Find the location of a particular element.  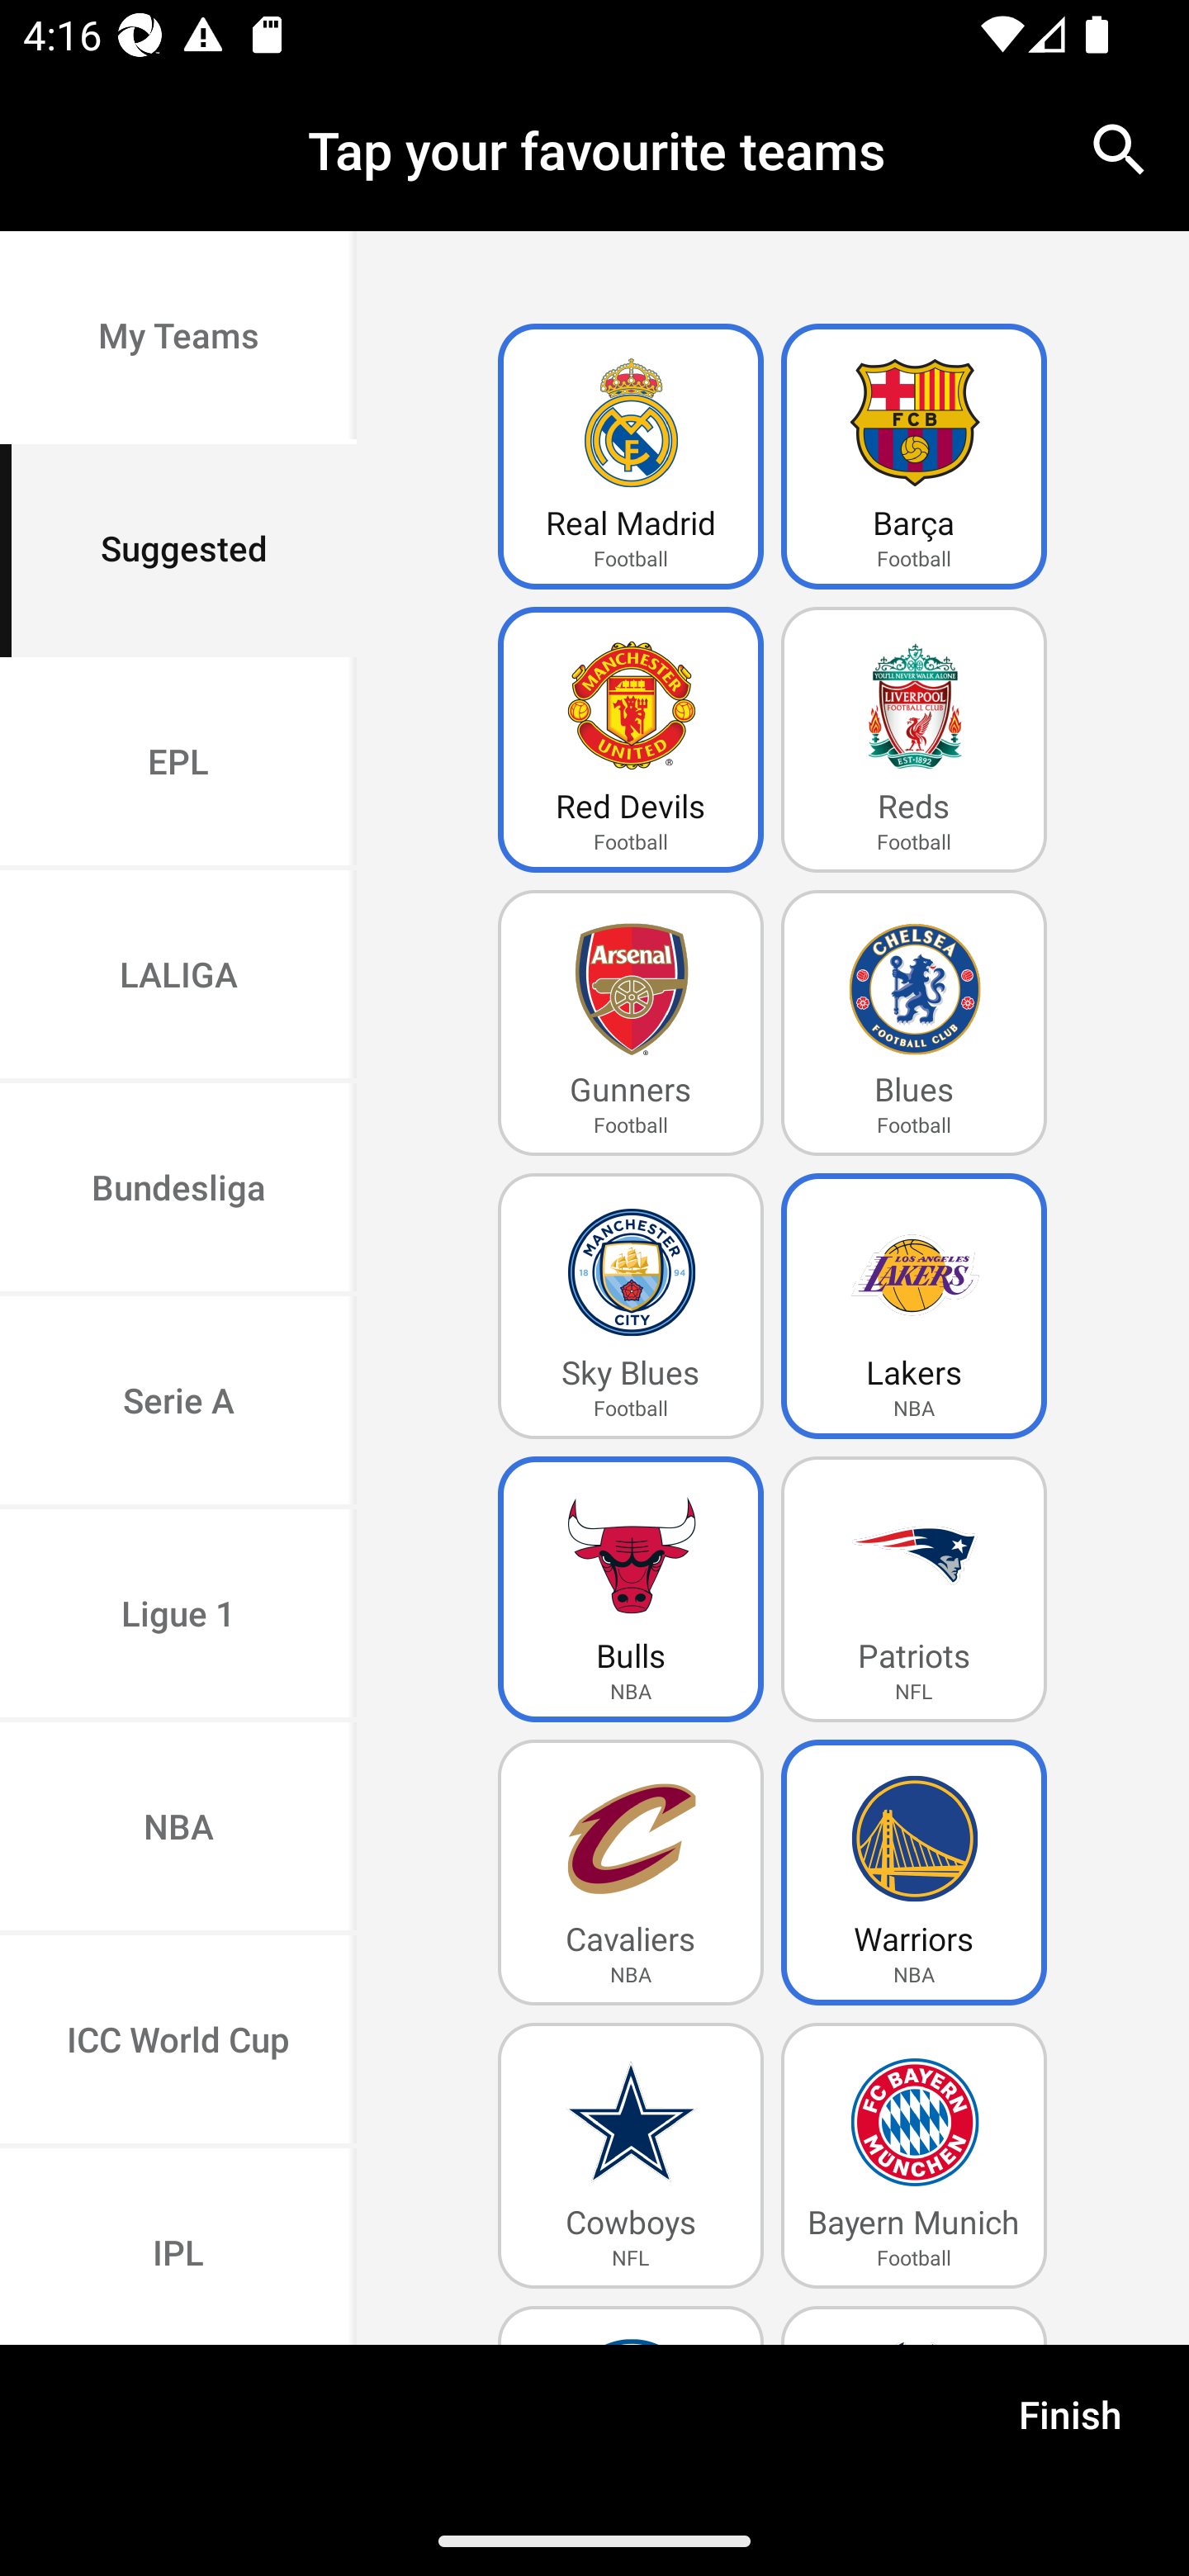

EPL is located at coordinates (178, 763).